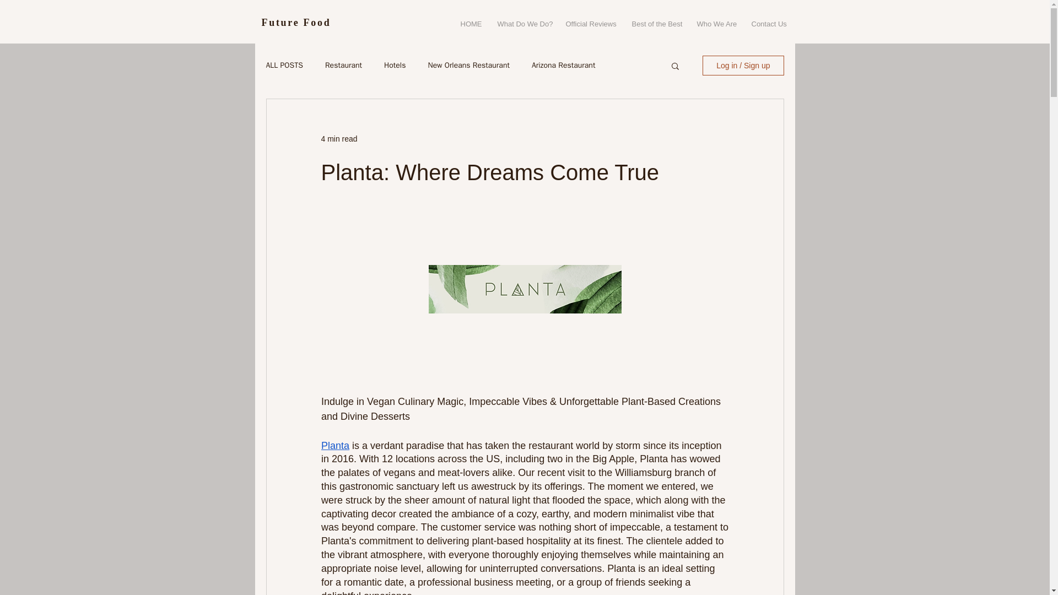 The height and width of the screenshot is (595, 1058). What do you see at coordinates (563, 66) in the screenshot?
I see `Arizona Restaurant` at bounding box center [563, 66].